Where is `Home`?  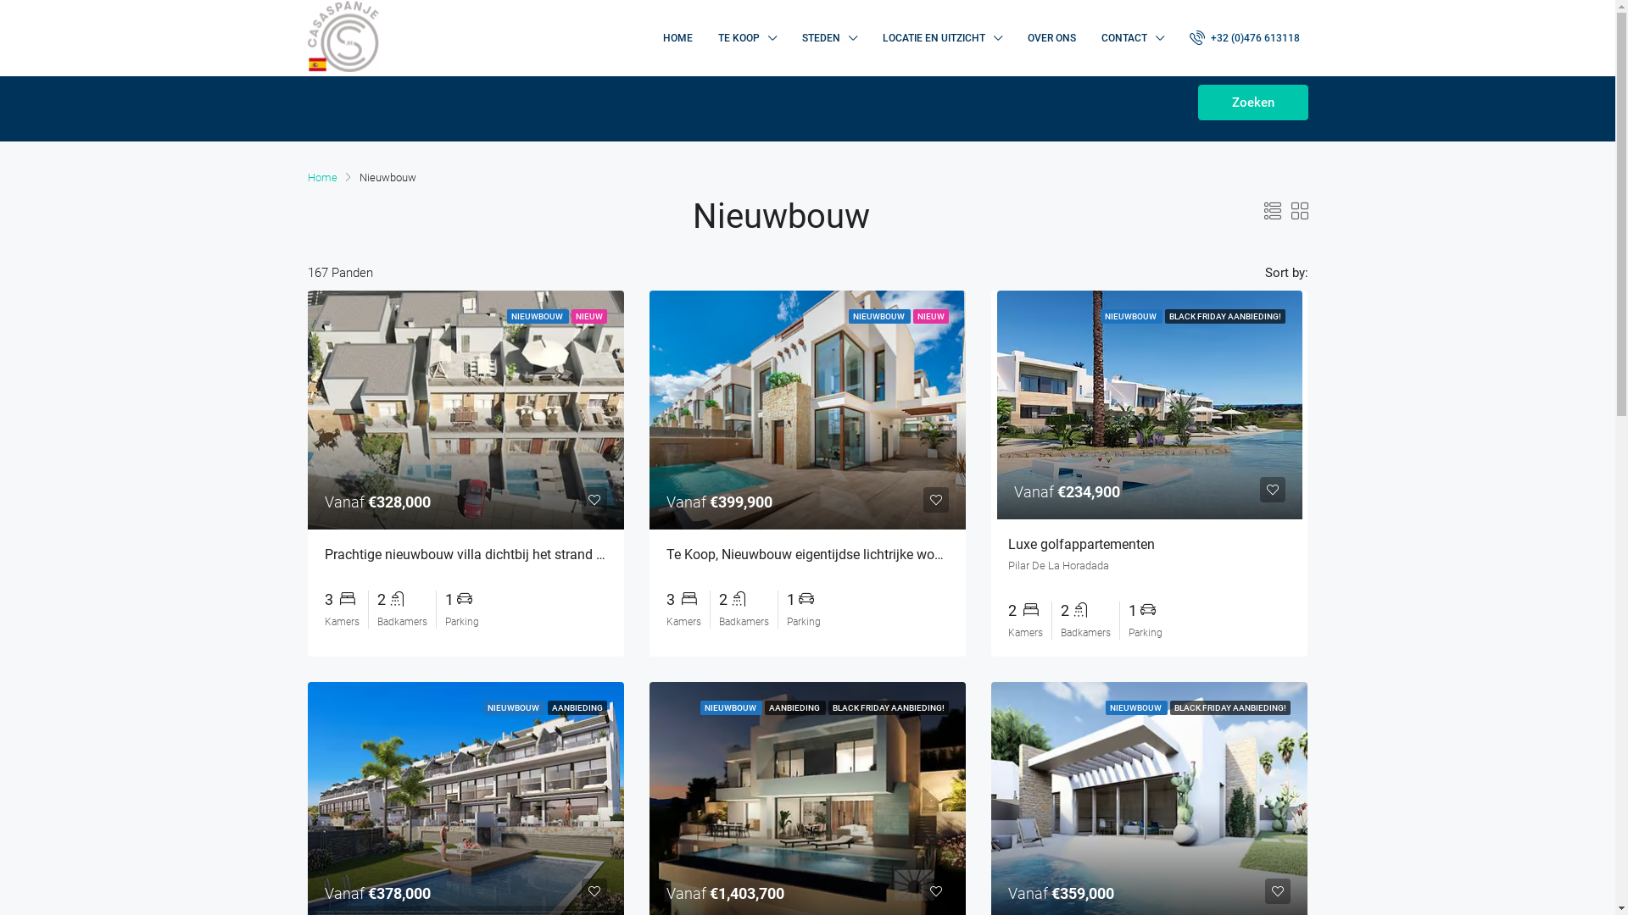 Home is located at coordinates (322, 178).